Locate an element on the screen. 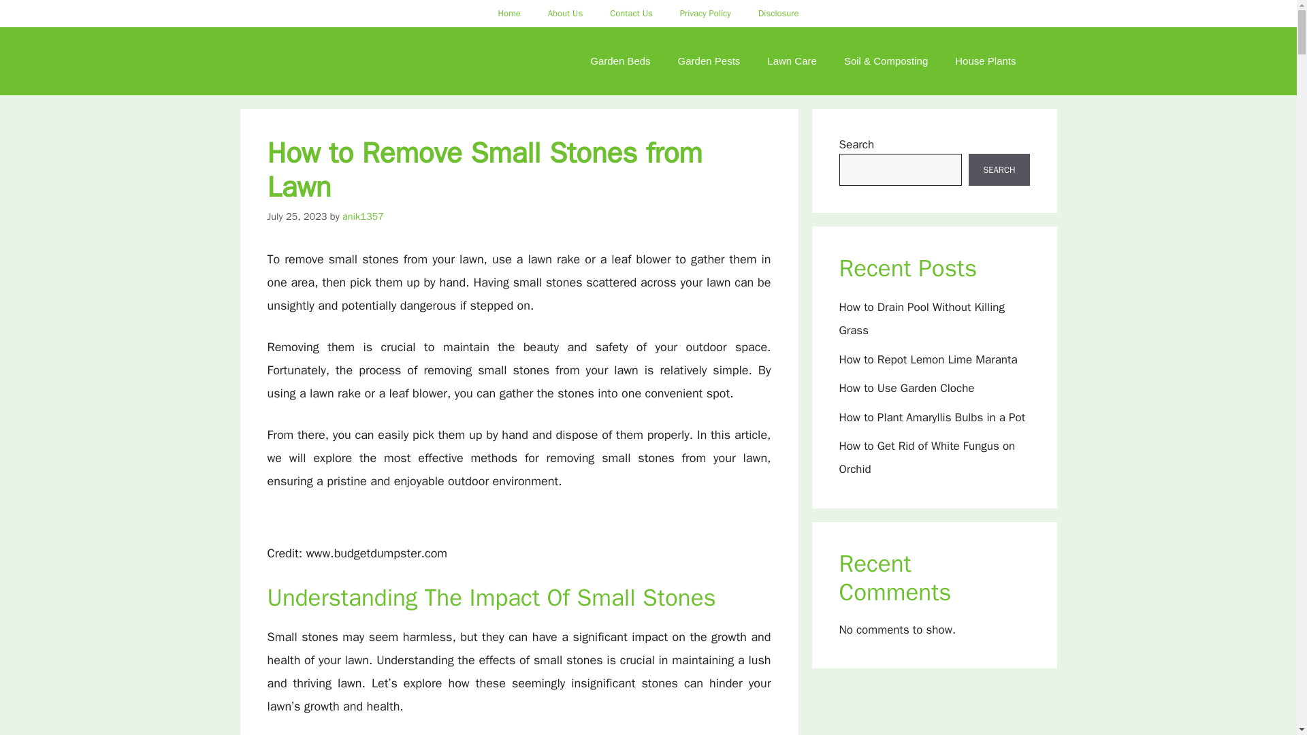 The width and height of the screenshot is (1307, 735). Garden Pests is located at coordinates (709, 61).